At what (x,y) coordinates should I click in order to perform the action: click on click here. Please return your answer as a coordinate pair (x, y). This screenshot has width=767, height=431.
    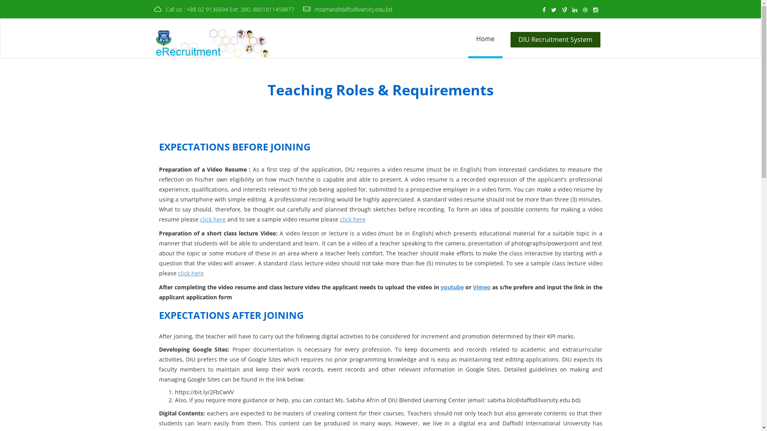
    Looking at the image, I should click on (191, 273).